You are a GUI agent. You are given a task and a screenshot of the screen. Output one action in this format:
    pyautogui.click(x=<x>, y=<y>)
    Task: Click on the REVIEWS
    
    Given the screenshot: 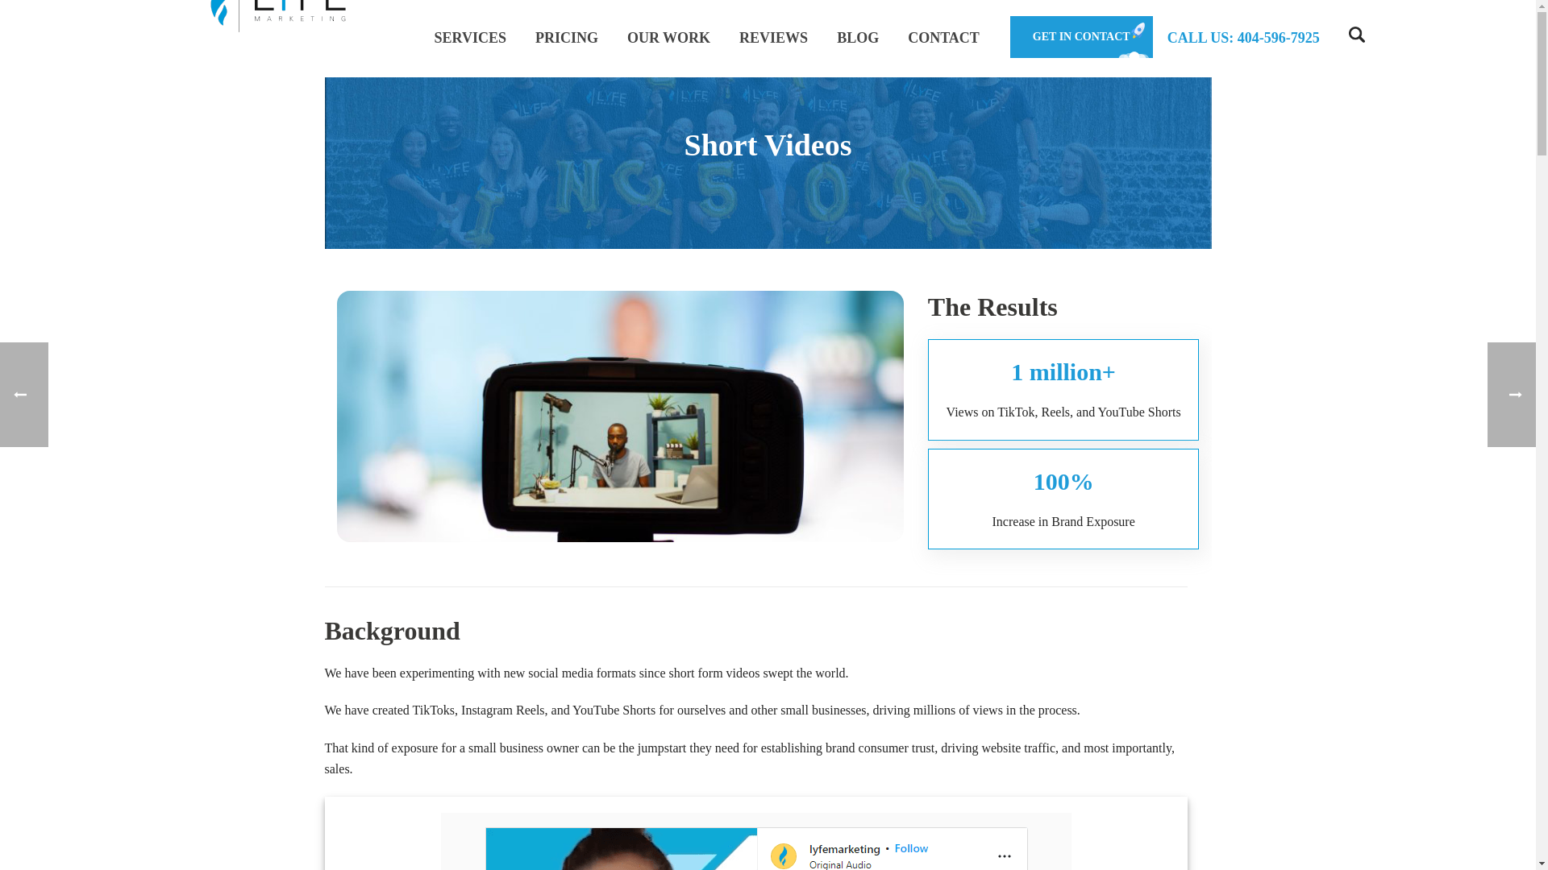 What is the action you would take?
    pyautogui.click(x=772, y=35)
    